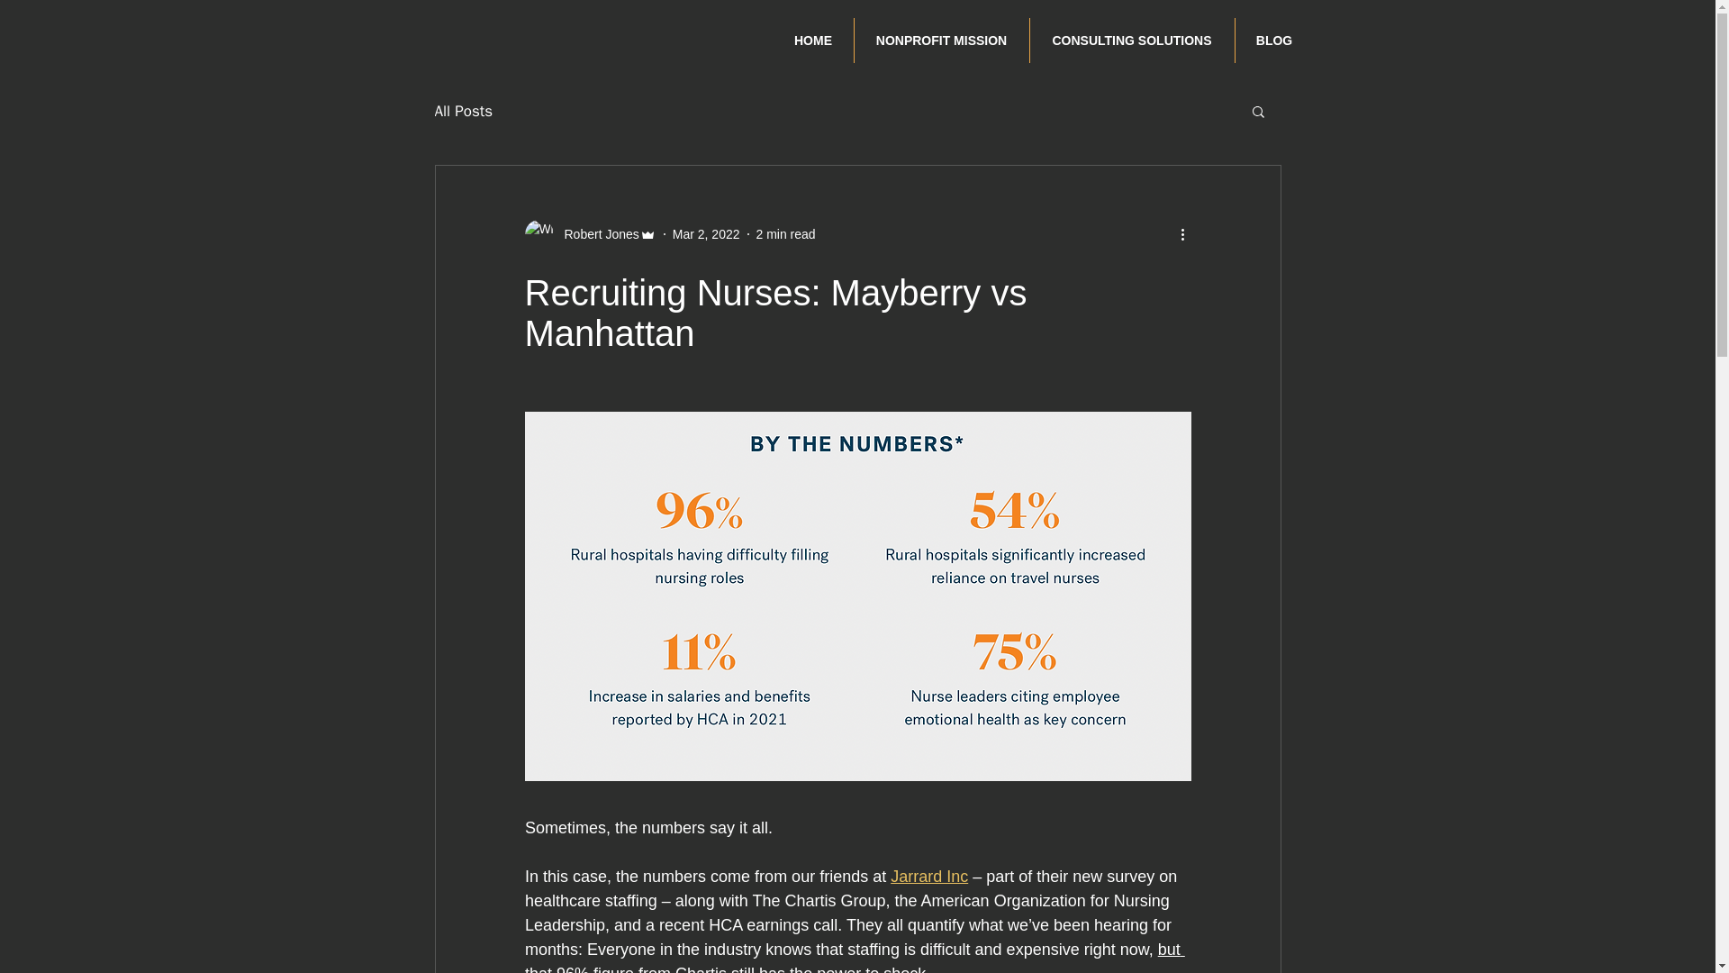 The image size is (1729, 973). Describe the element at coordinates (786, 233) in the screenshot. I see `2 min read` at that location.